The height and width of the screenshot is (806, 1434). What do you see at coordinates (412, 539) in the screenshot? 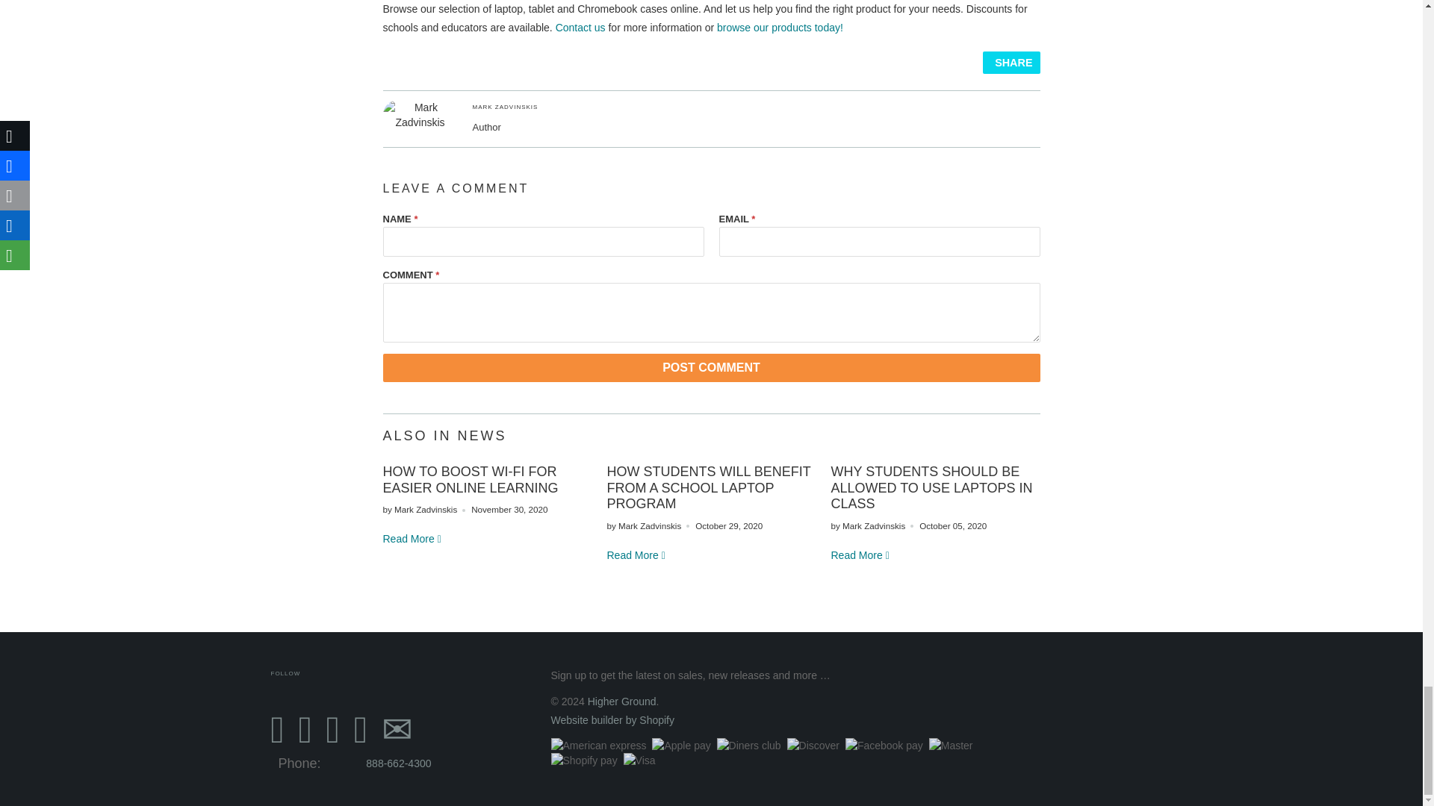
I see `What's the Right Age to Introduce Your Kid to Computers?` at bounding box center [412, 539].